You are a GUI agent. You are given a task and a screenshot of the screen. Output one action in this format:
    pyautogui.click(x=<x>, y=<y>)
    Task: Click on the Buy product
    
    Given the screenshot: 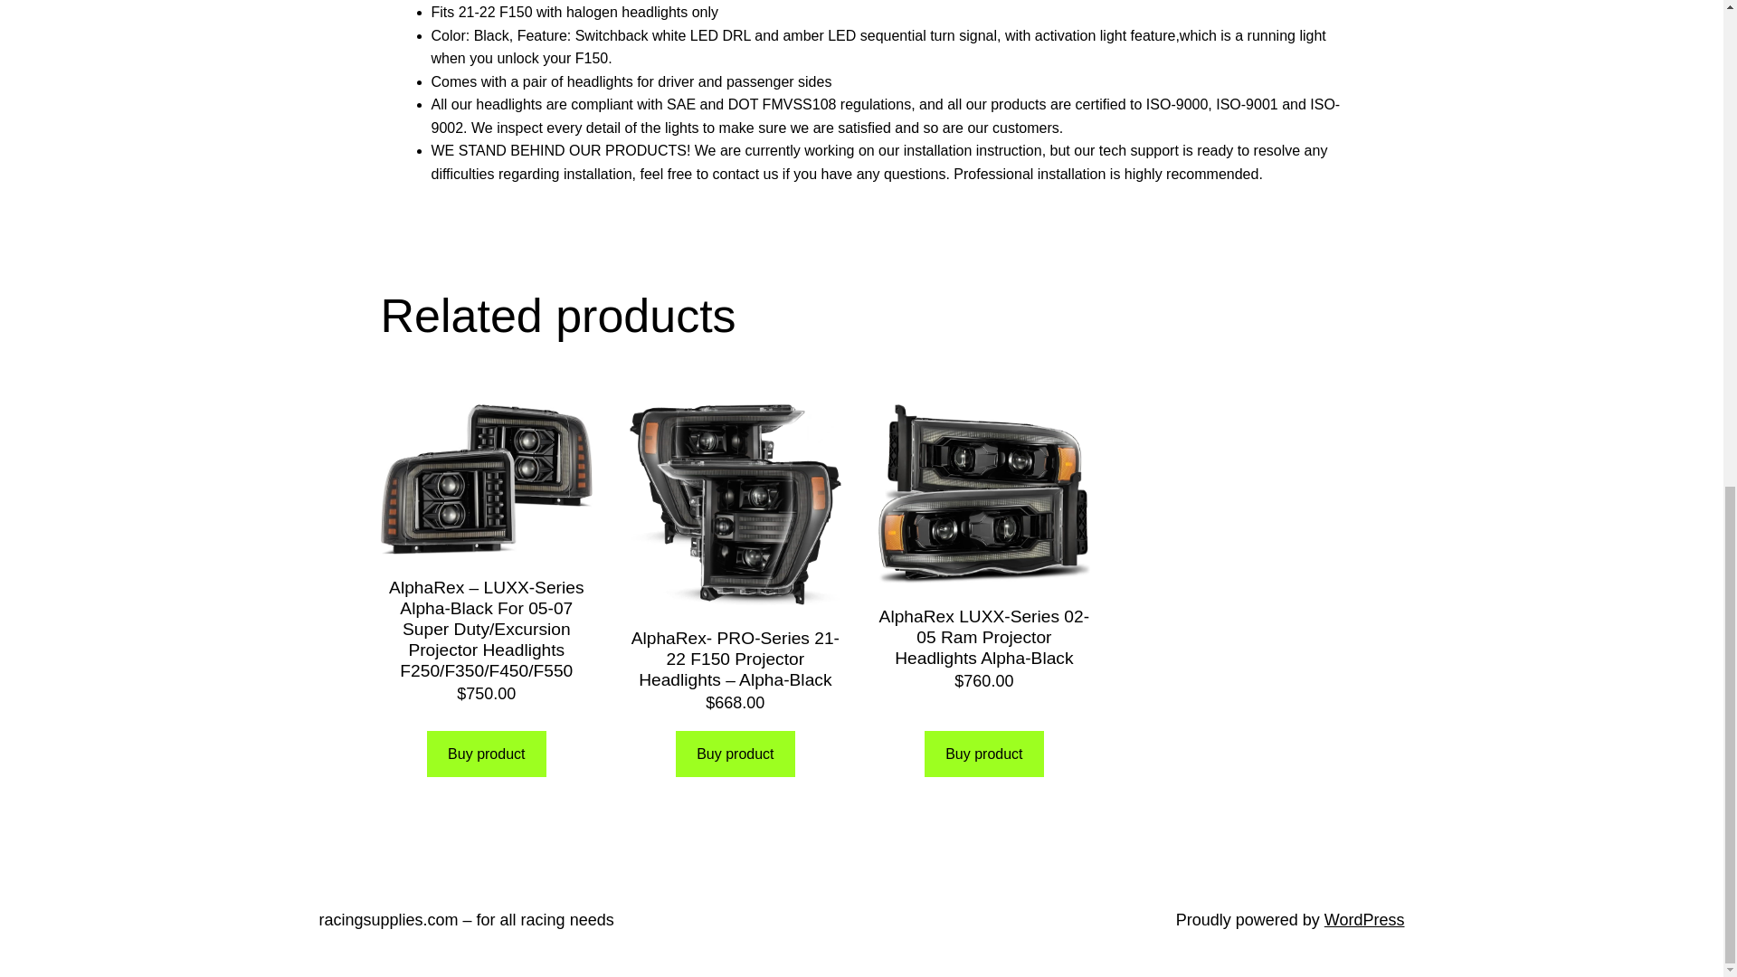 What is the action you would take?
    pyautogui.click(x=487, y=753)
    